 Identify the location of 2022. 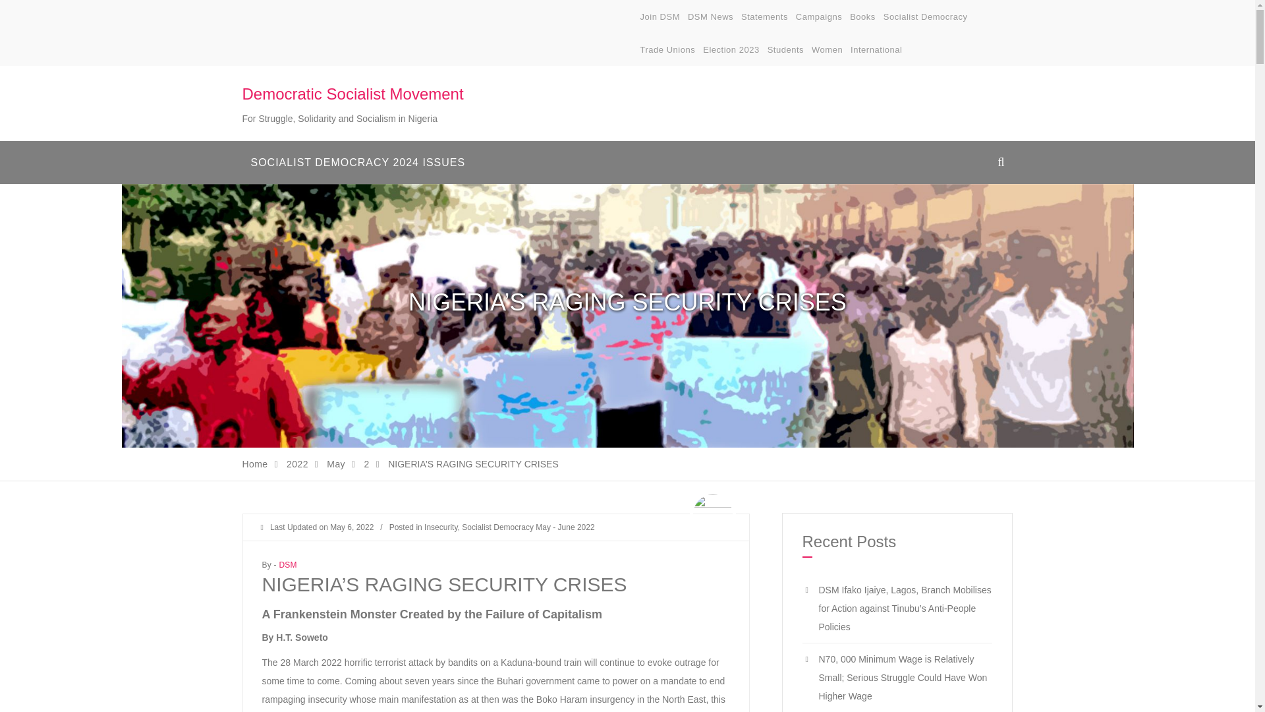
(298, 463).